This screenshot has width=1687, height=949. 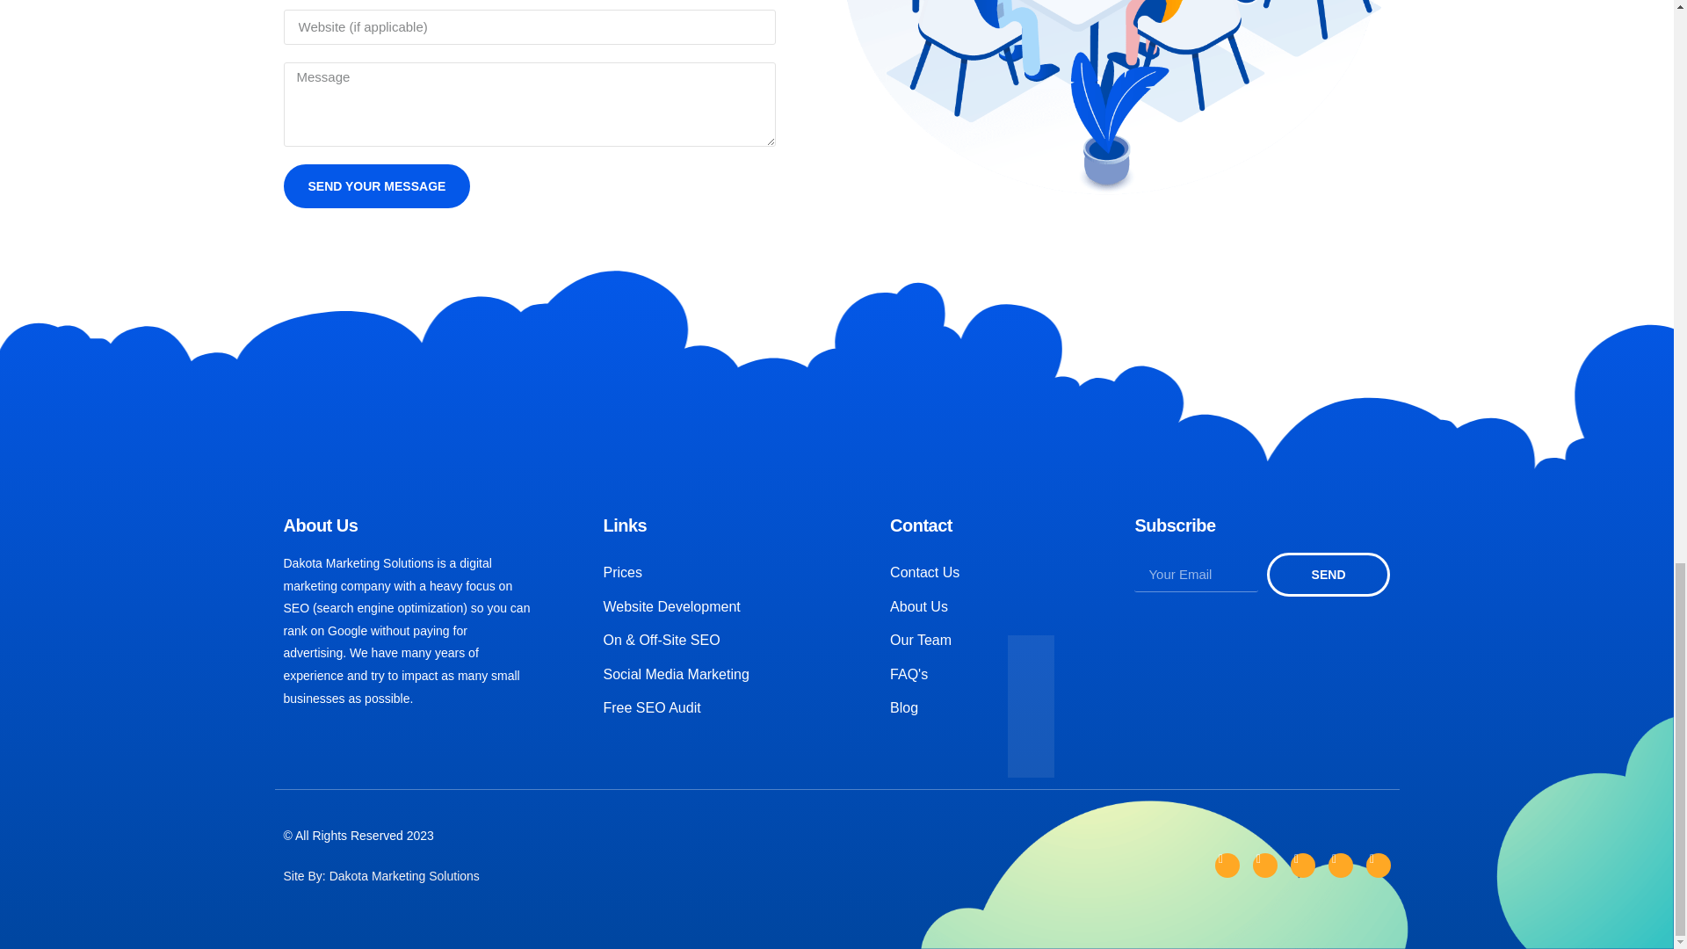 What do you see at coordinates (376, 185) in the screenshot?
I see `SEND YOUR MESSAGE` at bounding box center [376, 185].